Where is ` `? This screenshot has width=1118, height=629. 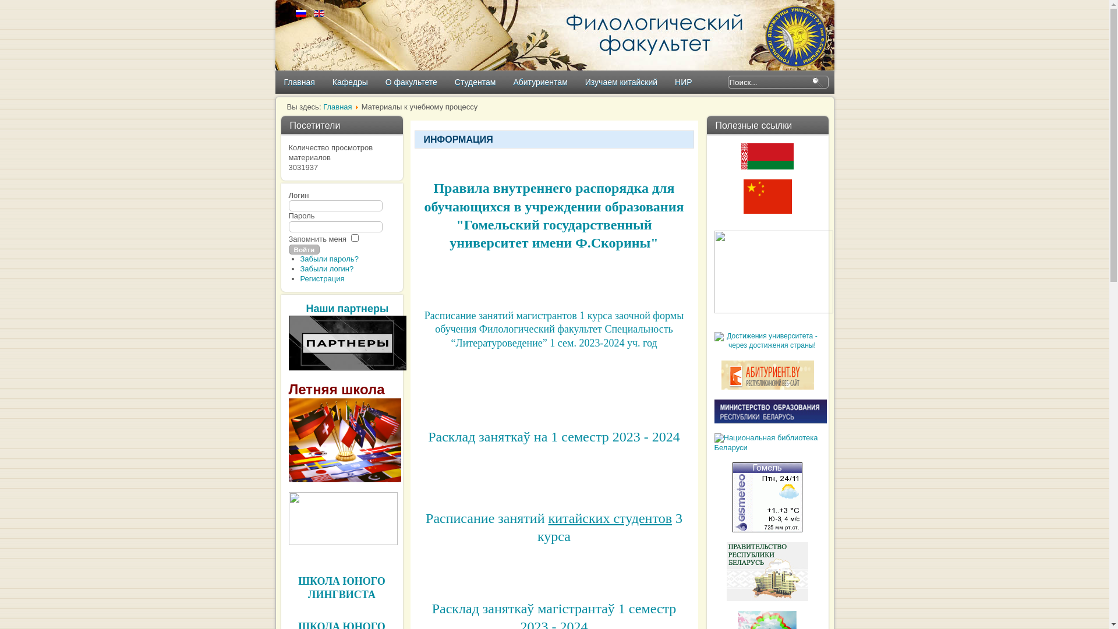
  is located at coordinates (290, 375).